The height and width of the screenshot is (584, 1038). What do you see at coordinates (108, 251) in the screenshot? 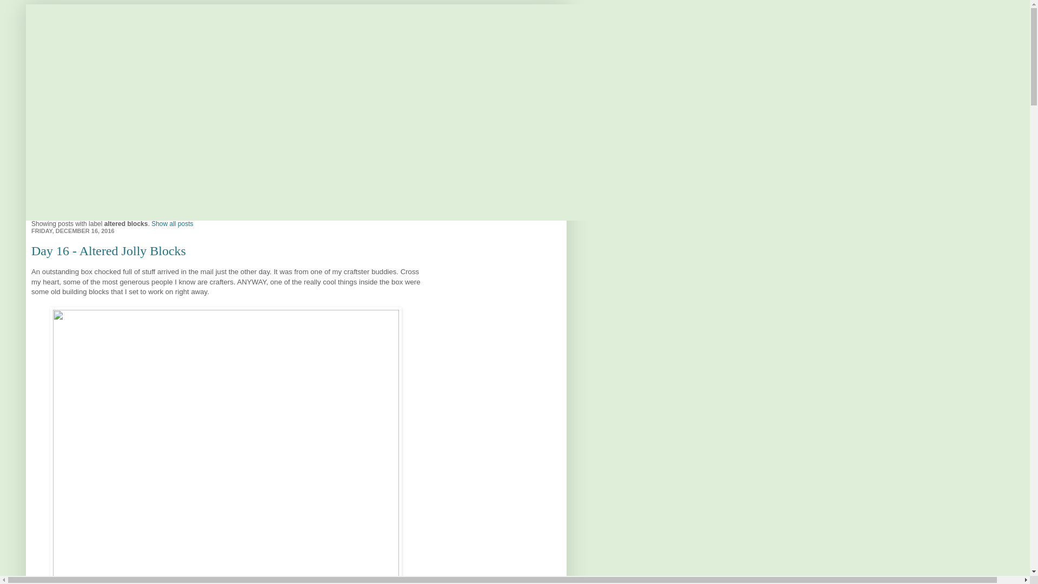
I see `Day 16 - Altered Jolly Blocks` at bounding box center [108, 251].